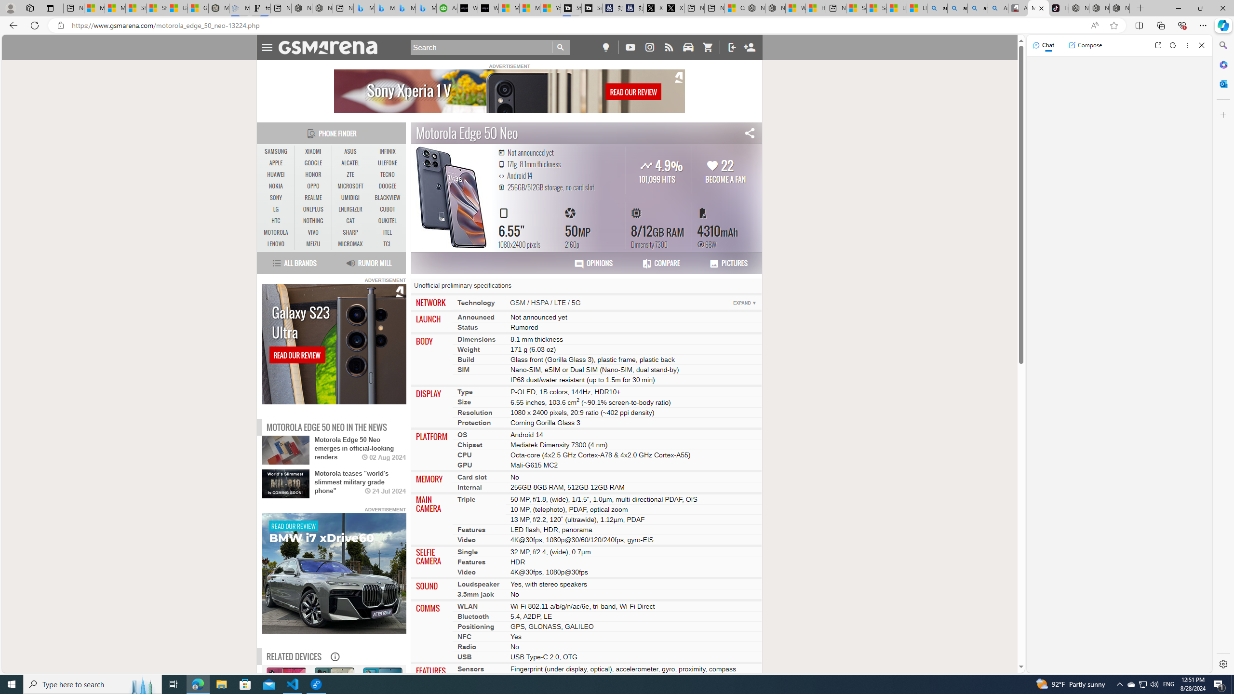 The width and height of the screenshot is (1234, 694). I want to click on Motorola Edge 50 Neo - Full phone specifications, so click(1038, 8).